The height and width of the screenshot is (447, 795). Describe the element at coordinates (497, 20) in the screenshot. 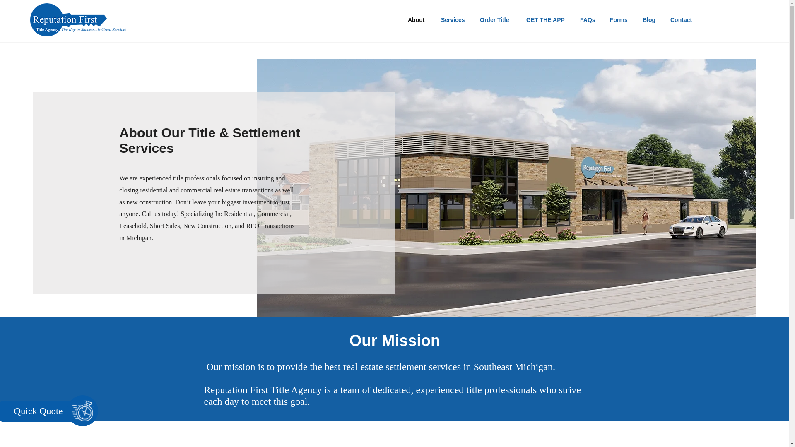

I see `Order Title` at that location.